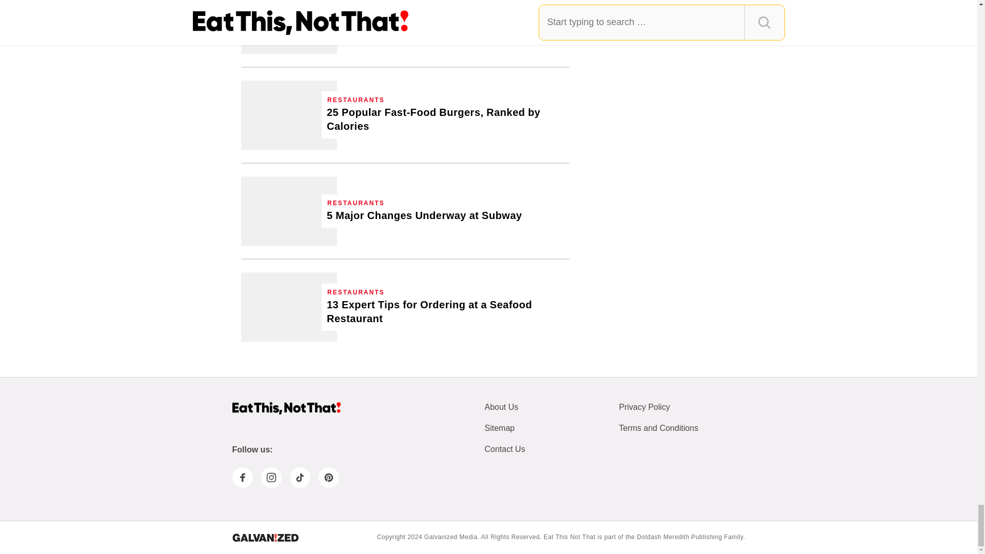  I want to click on 5 Major Changes Underway at Subway, so click(289, 211).